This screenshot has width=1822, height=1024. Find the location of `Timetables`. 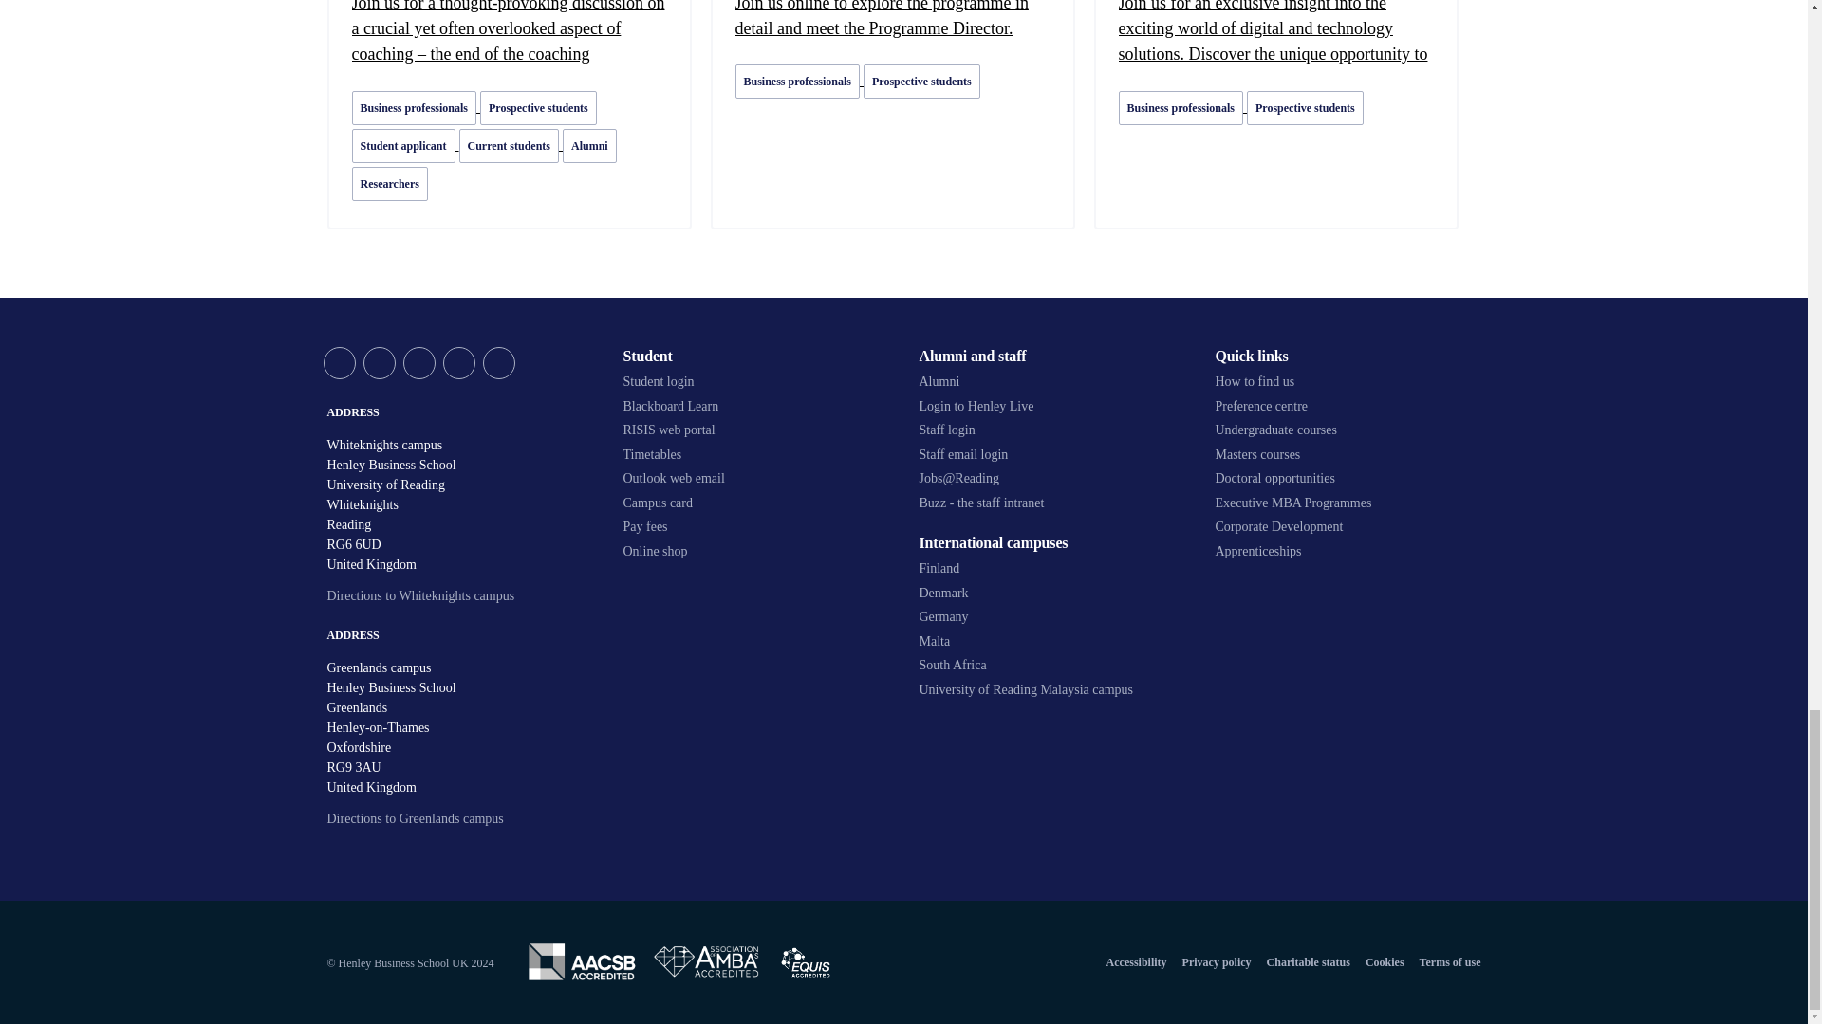

Timetables is located at coordinates (755, 455).